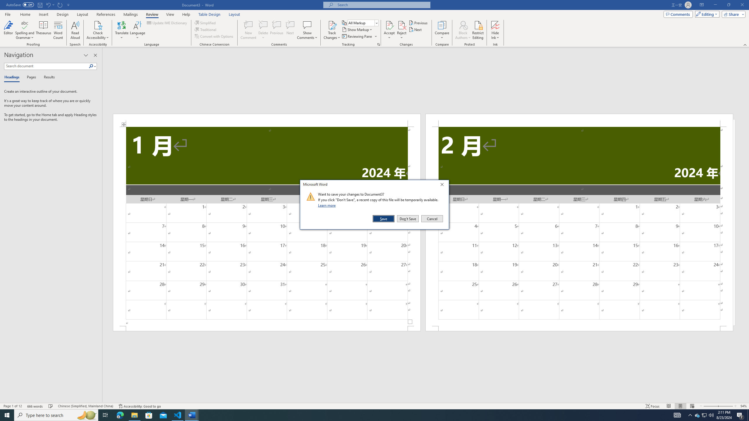 This screenshot has height=421, width=749. What do you see at coordinates (206, 29) in the screenshot?
I see `Traditional` at bounding box center [206, 29].